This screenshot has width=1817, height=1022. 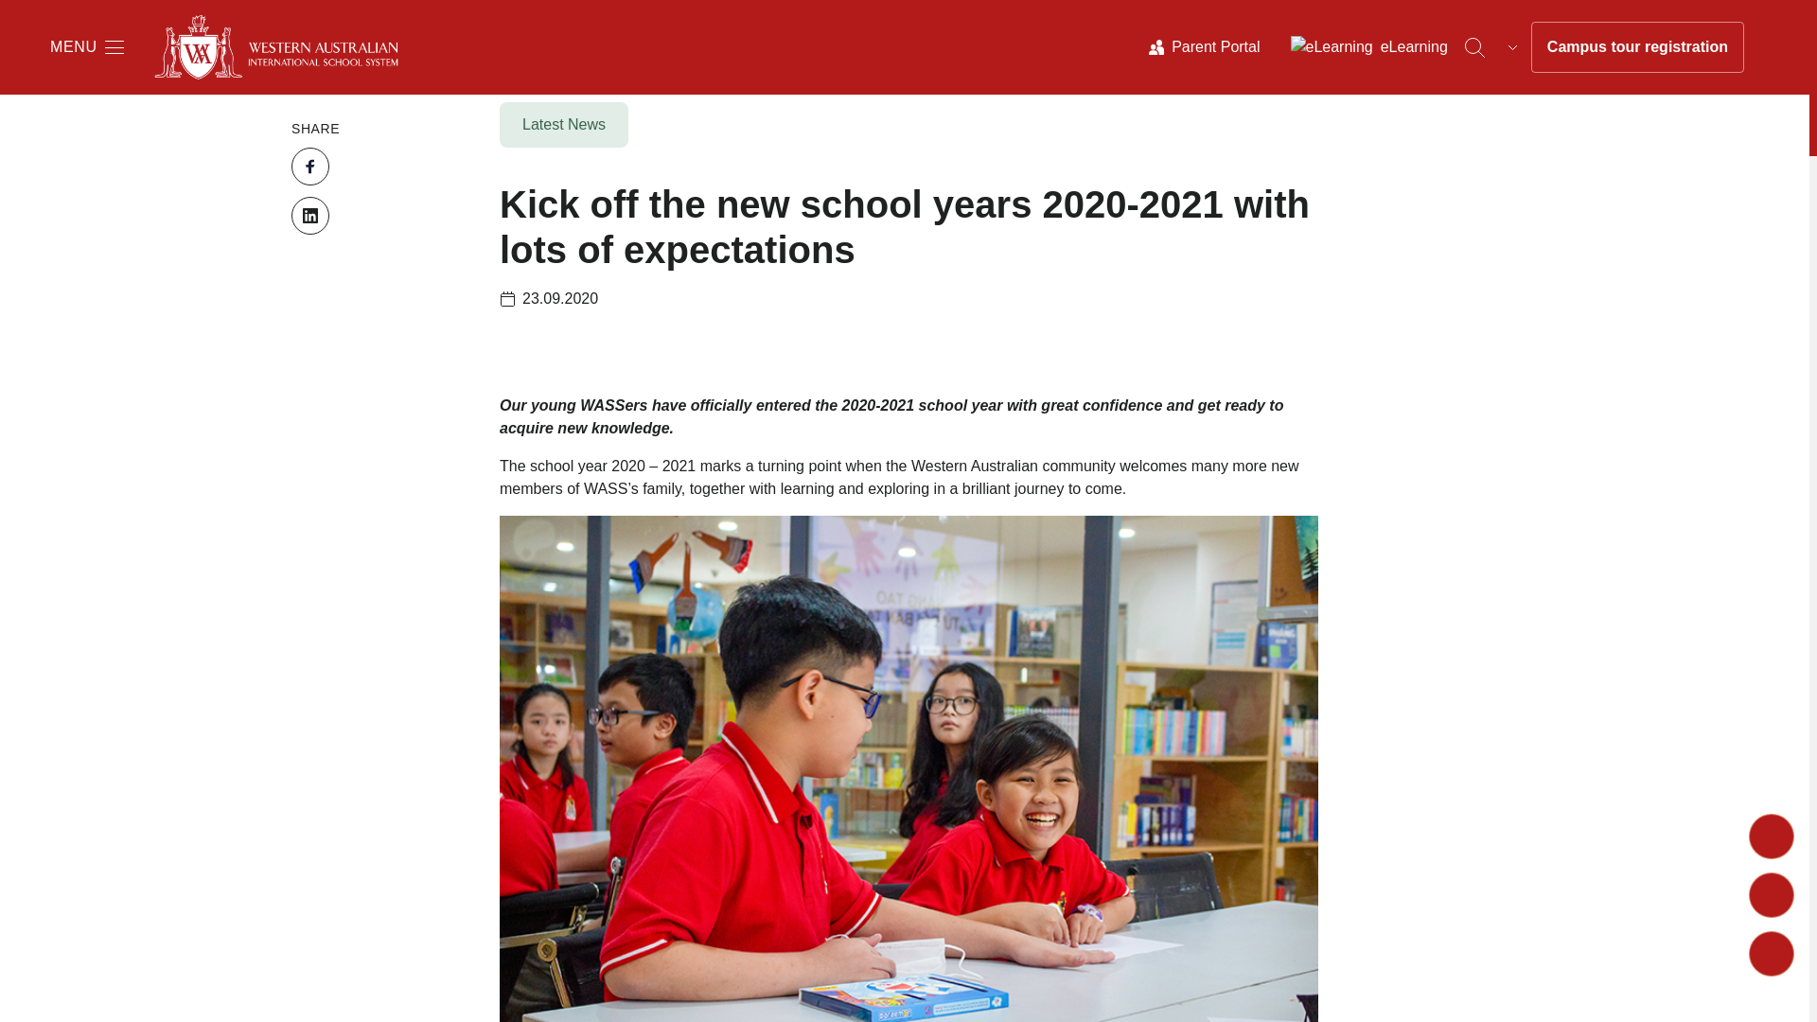 I want to click on Parent Portal, so click(x=1204, y=46).